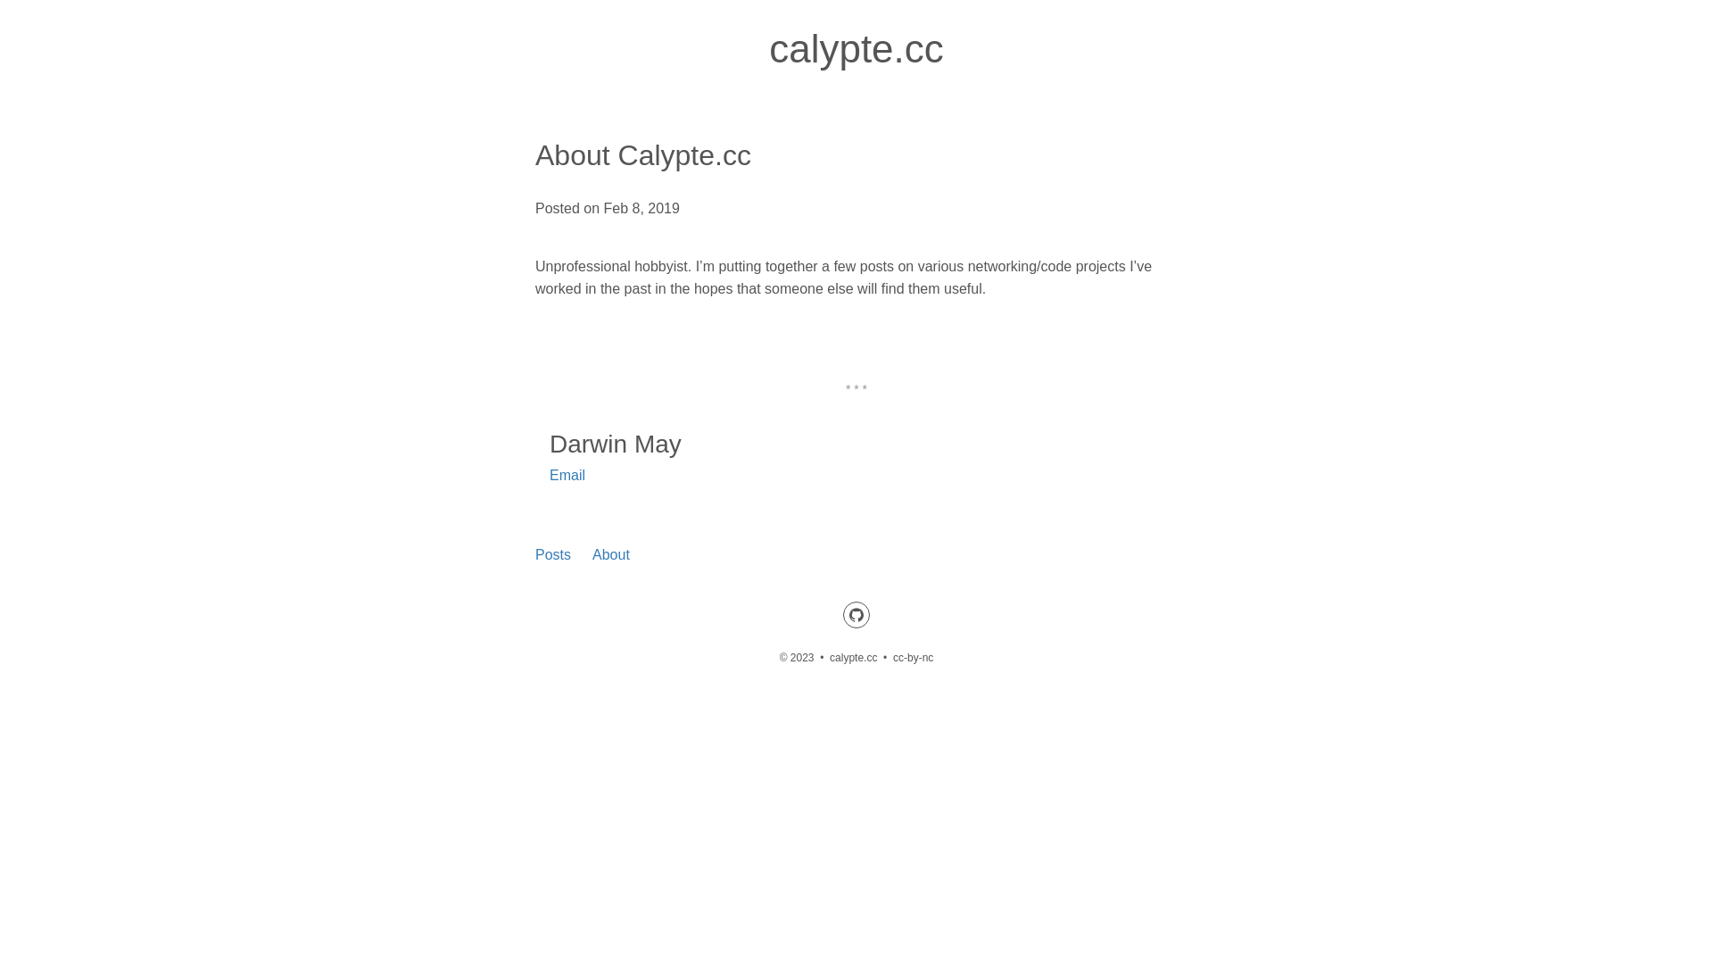 Image resolution: width=1713 pixels, height=964 pixels. What do you see at coordinates (567, 475) in the screenshot?
I see `Email` at bounding box center [567, 475].